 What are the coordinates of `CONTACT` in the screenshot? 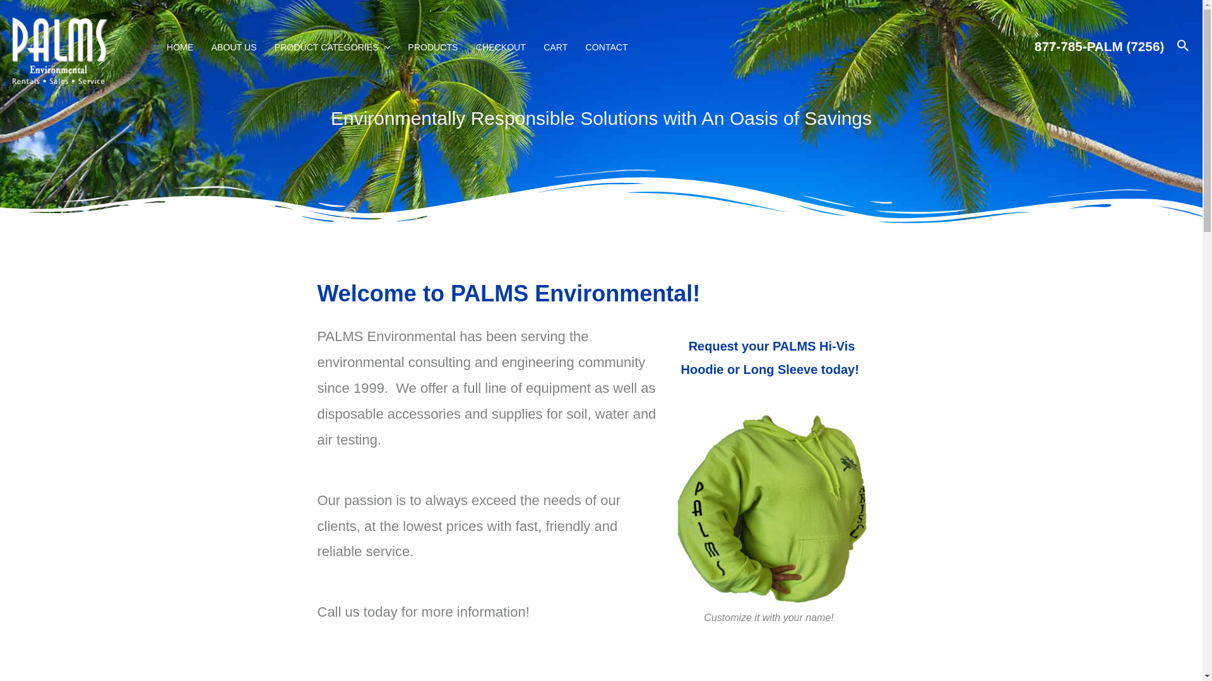 It's located at (606, 47).